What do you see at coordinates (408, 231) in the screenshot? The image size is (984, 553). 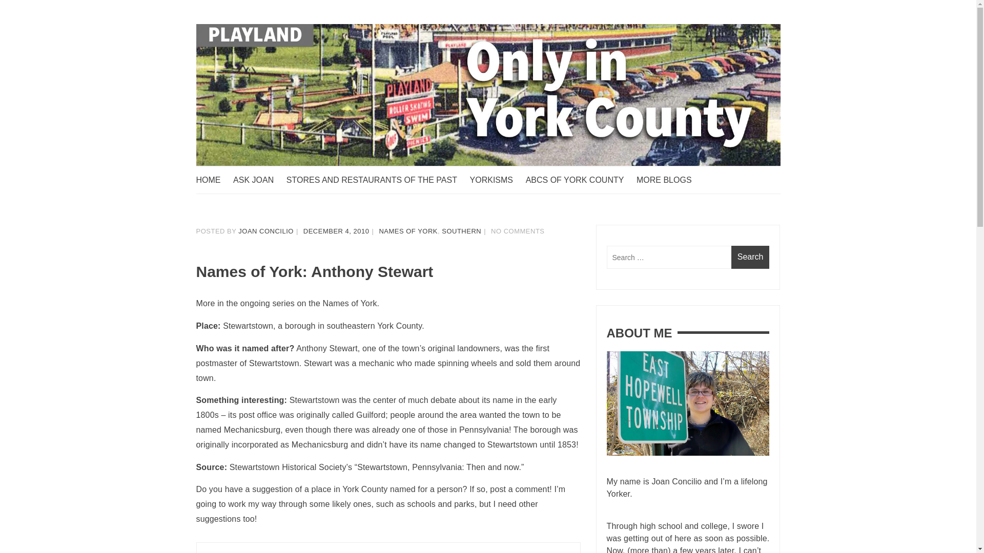 I see `NAMES OF YORK` at bounding box center [408, 231].